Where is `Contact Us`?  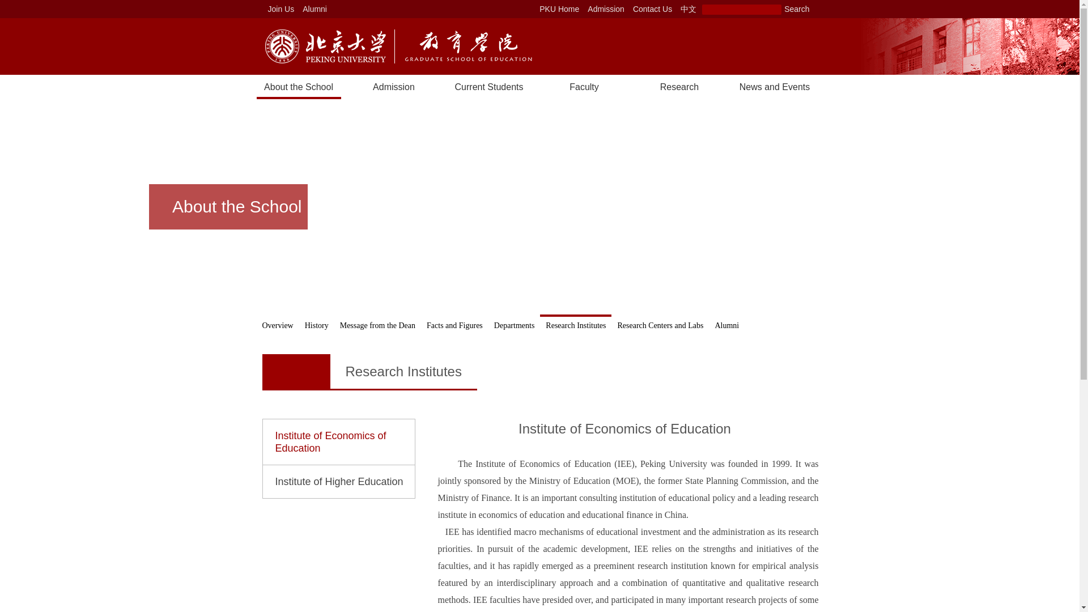
Contact Us is located at coordinates (652, 9).